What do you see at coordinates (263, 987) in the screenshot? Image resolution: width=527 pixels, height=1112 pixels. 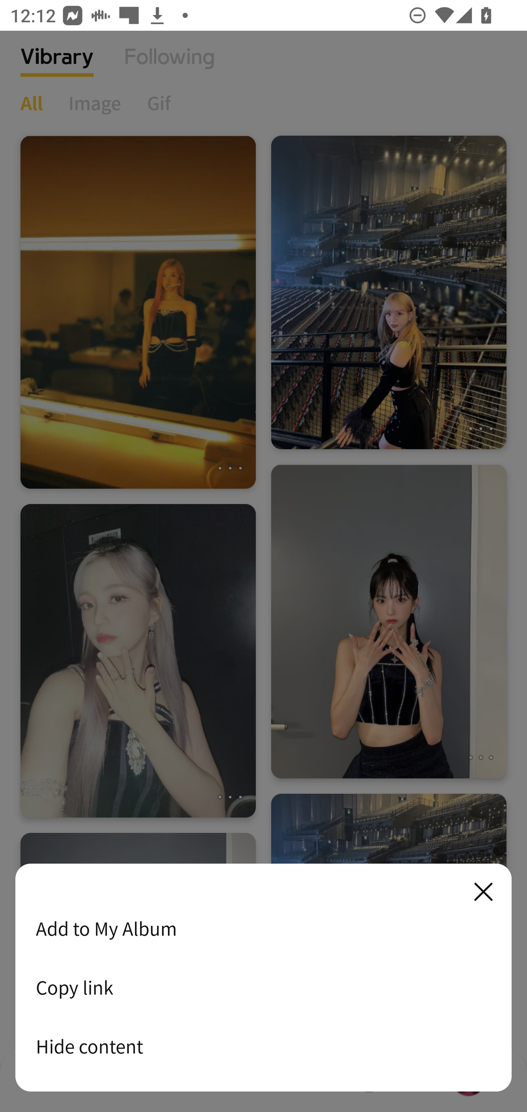 I see `Copy link` at bounding box center [263, 987].